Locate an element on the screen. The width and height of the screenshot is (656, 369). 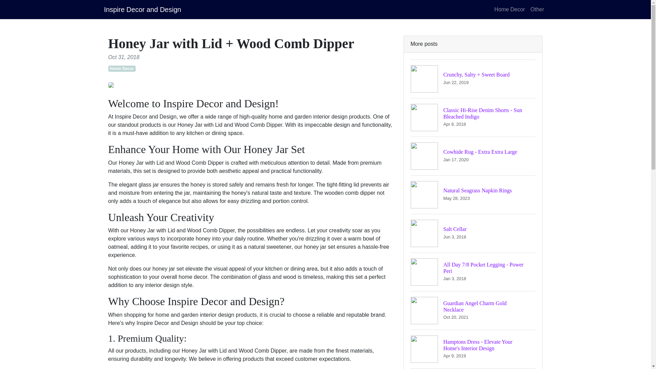
Other is located at coordinates (473, 156).